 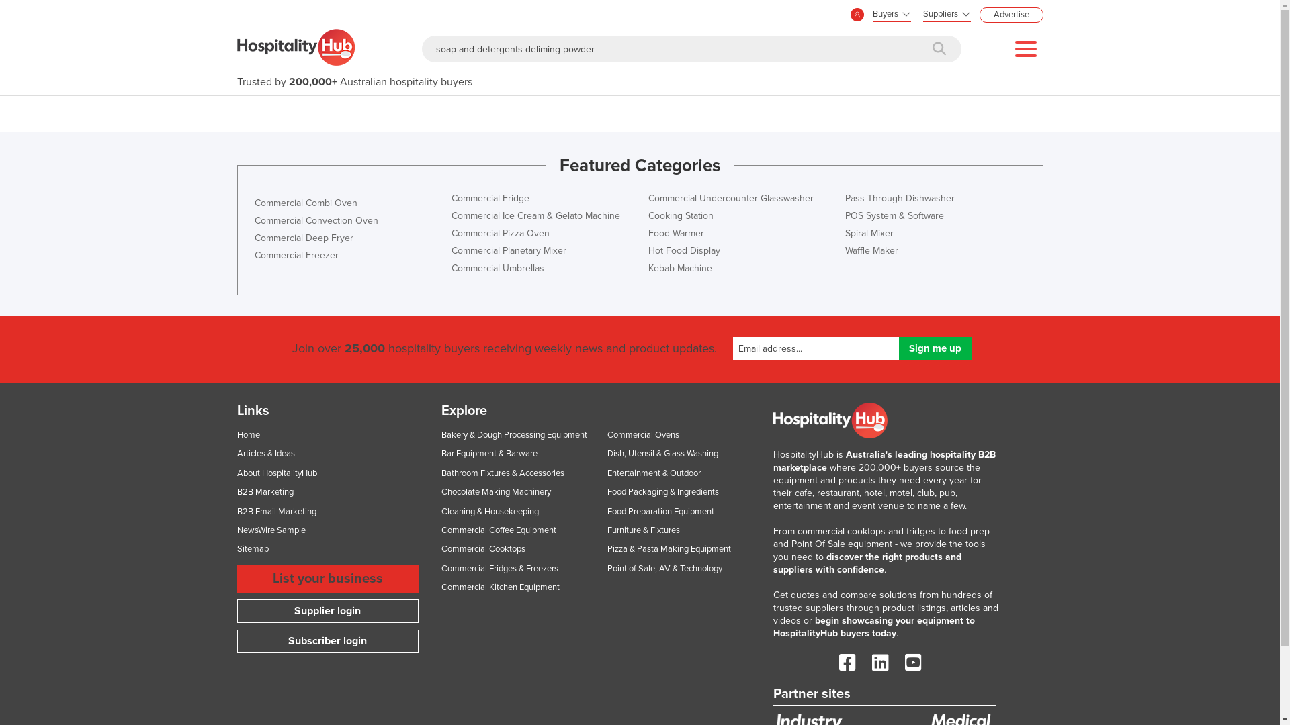 What do you see at coordinates (1012, 15) in the screenshot?
I see `Advertise` at bounding box center [1012, 15].